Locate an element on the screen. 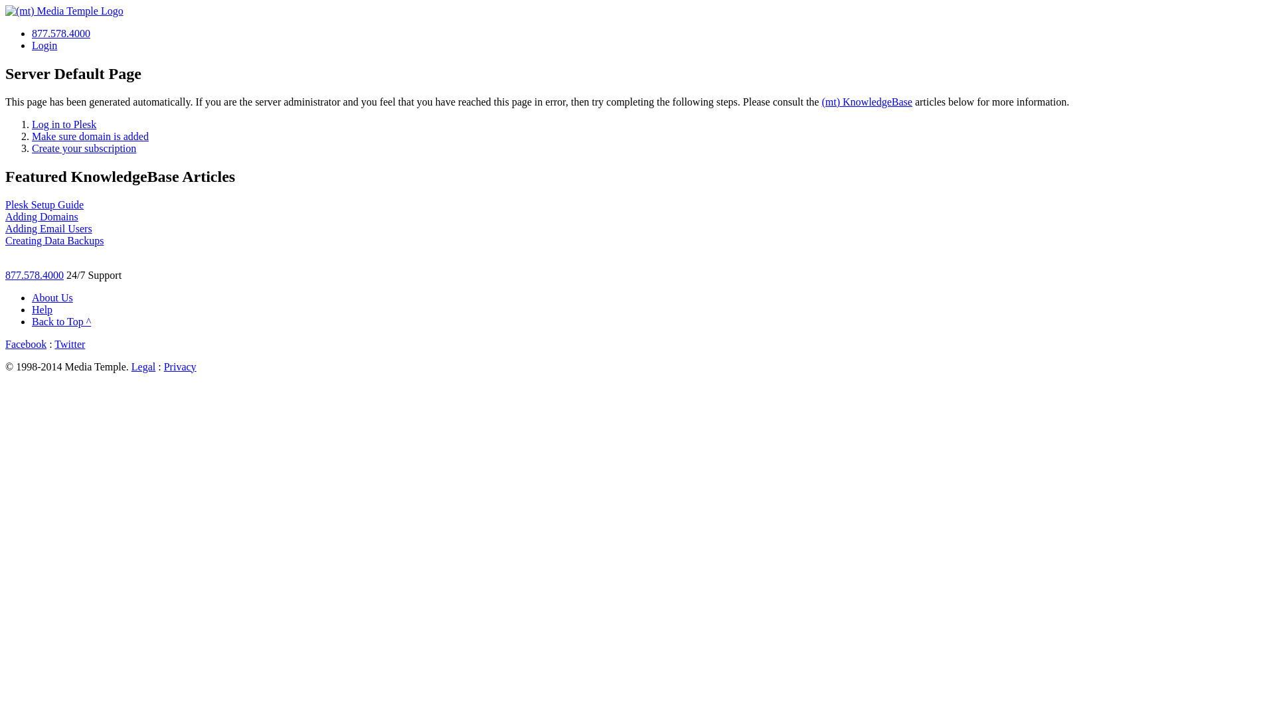  (mt) KnowledgeBase is located at coordinates (867, 102).